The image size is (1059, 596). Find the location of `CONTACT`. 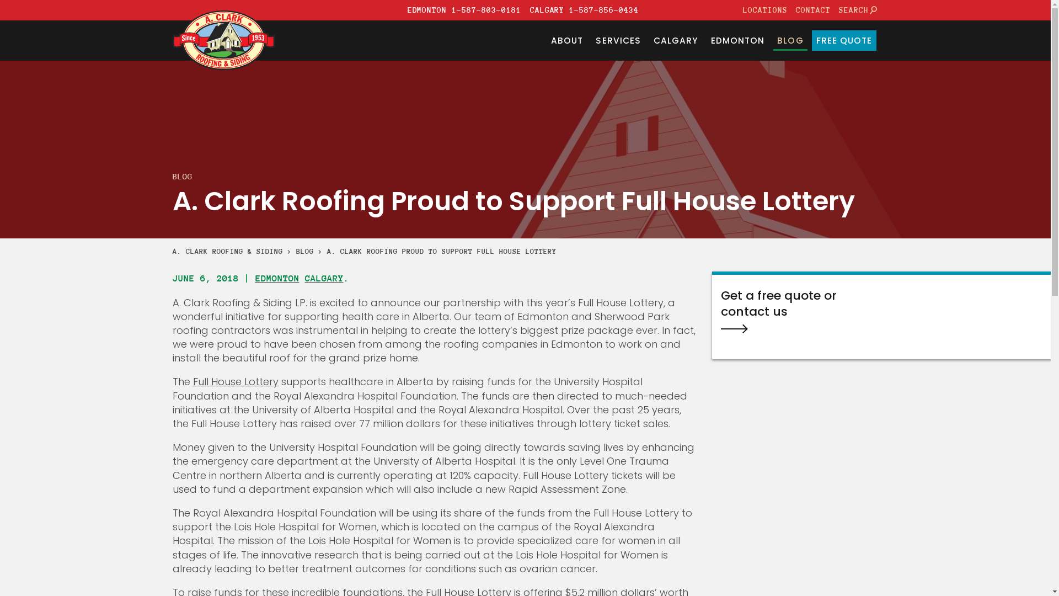

CONTACT is located at coordinates (814, 10).